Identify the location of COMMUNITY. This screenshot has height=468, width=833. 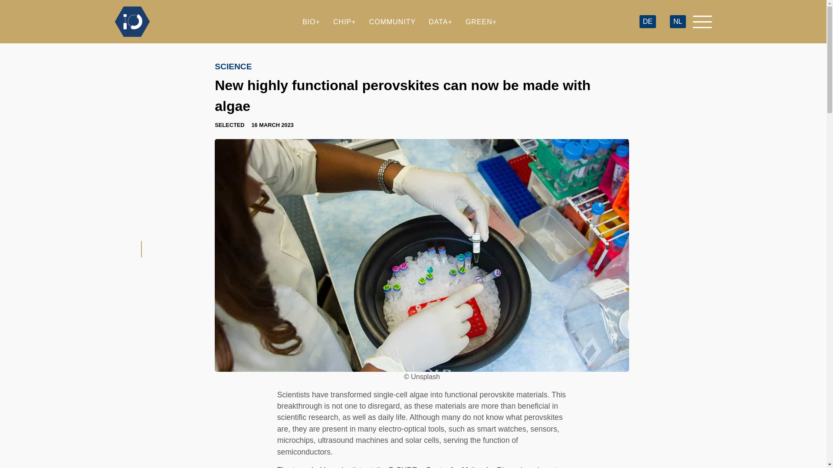
(392, 22).